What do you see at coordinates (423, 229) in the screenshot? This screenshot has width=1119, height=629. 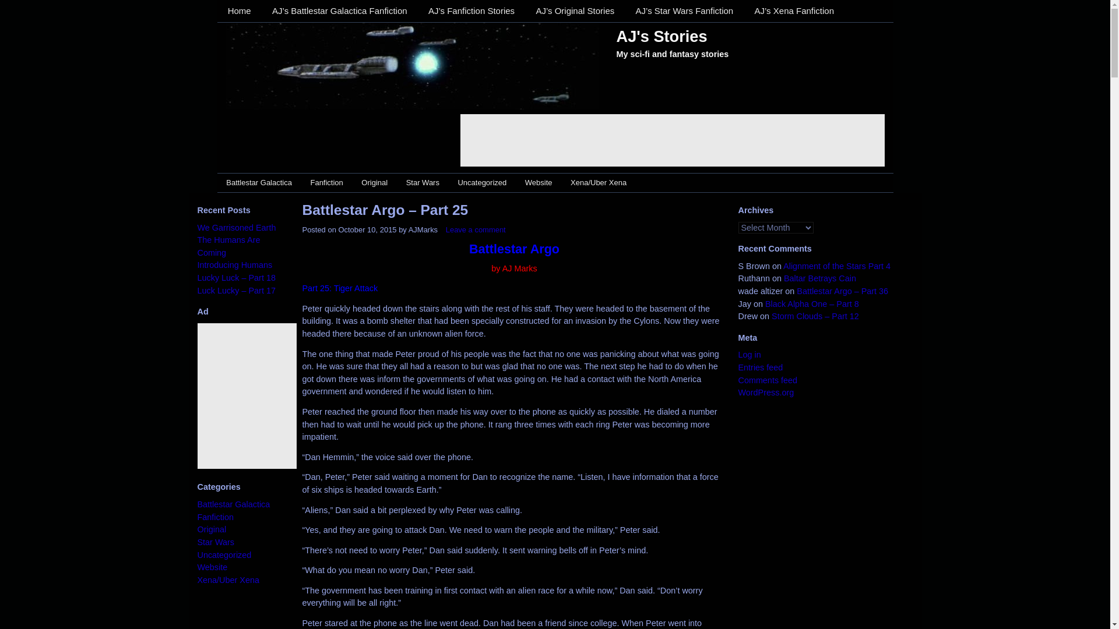 I see `AJMarks` at bounding box center [423, 229].